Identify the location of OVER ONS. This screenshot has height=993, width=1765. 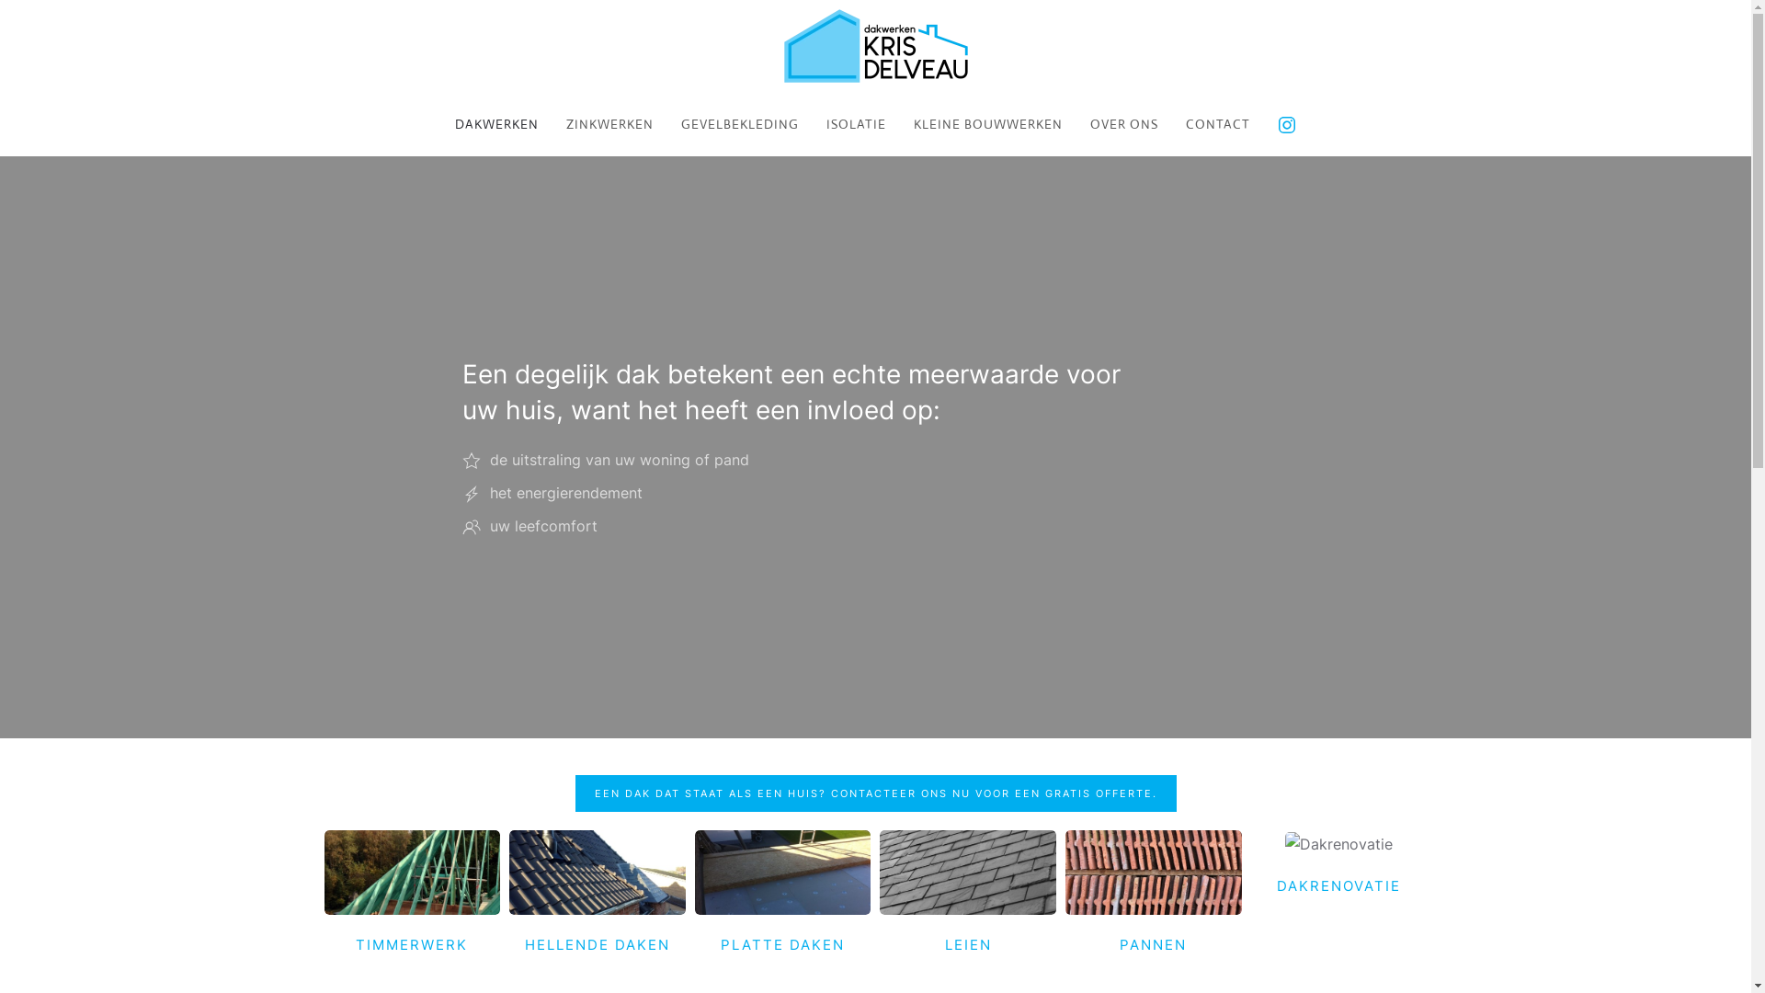
(1124, 124).